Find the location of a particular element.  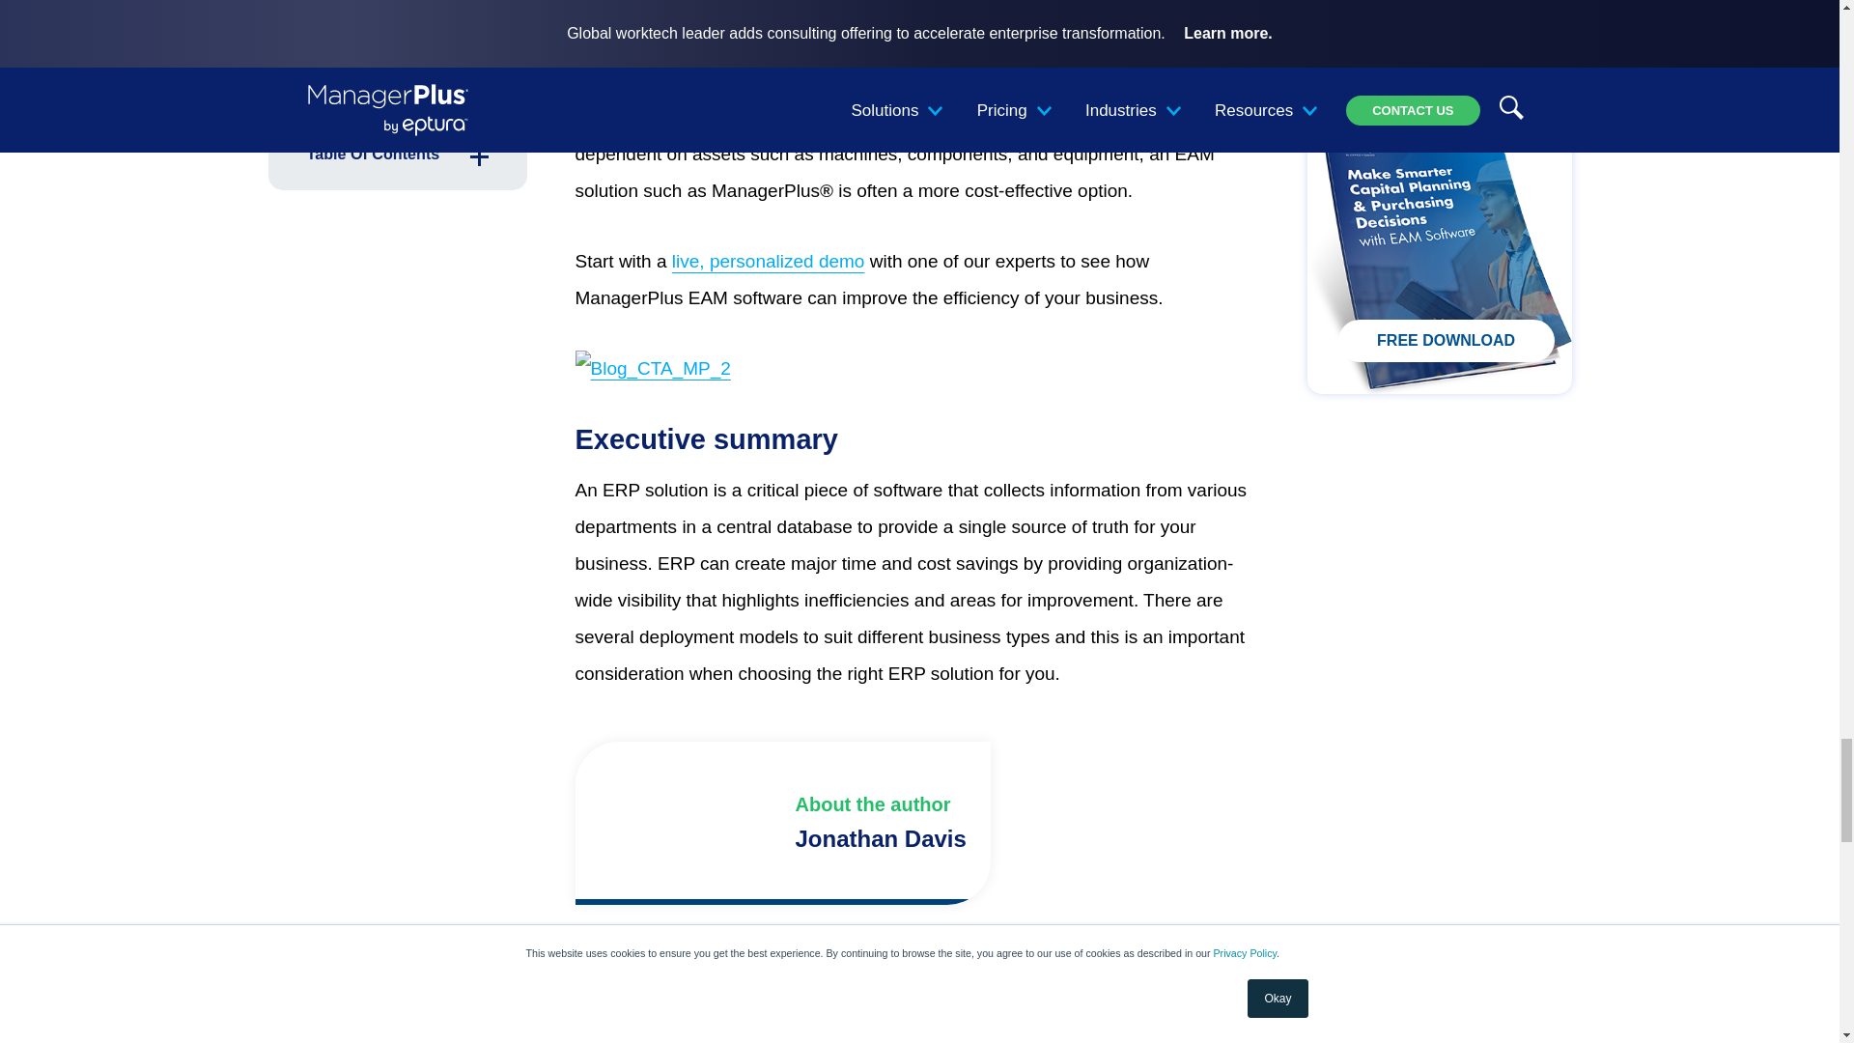

Email is located at coordinates (1081, 1000).